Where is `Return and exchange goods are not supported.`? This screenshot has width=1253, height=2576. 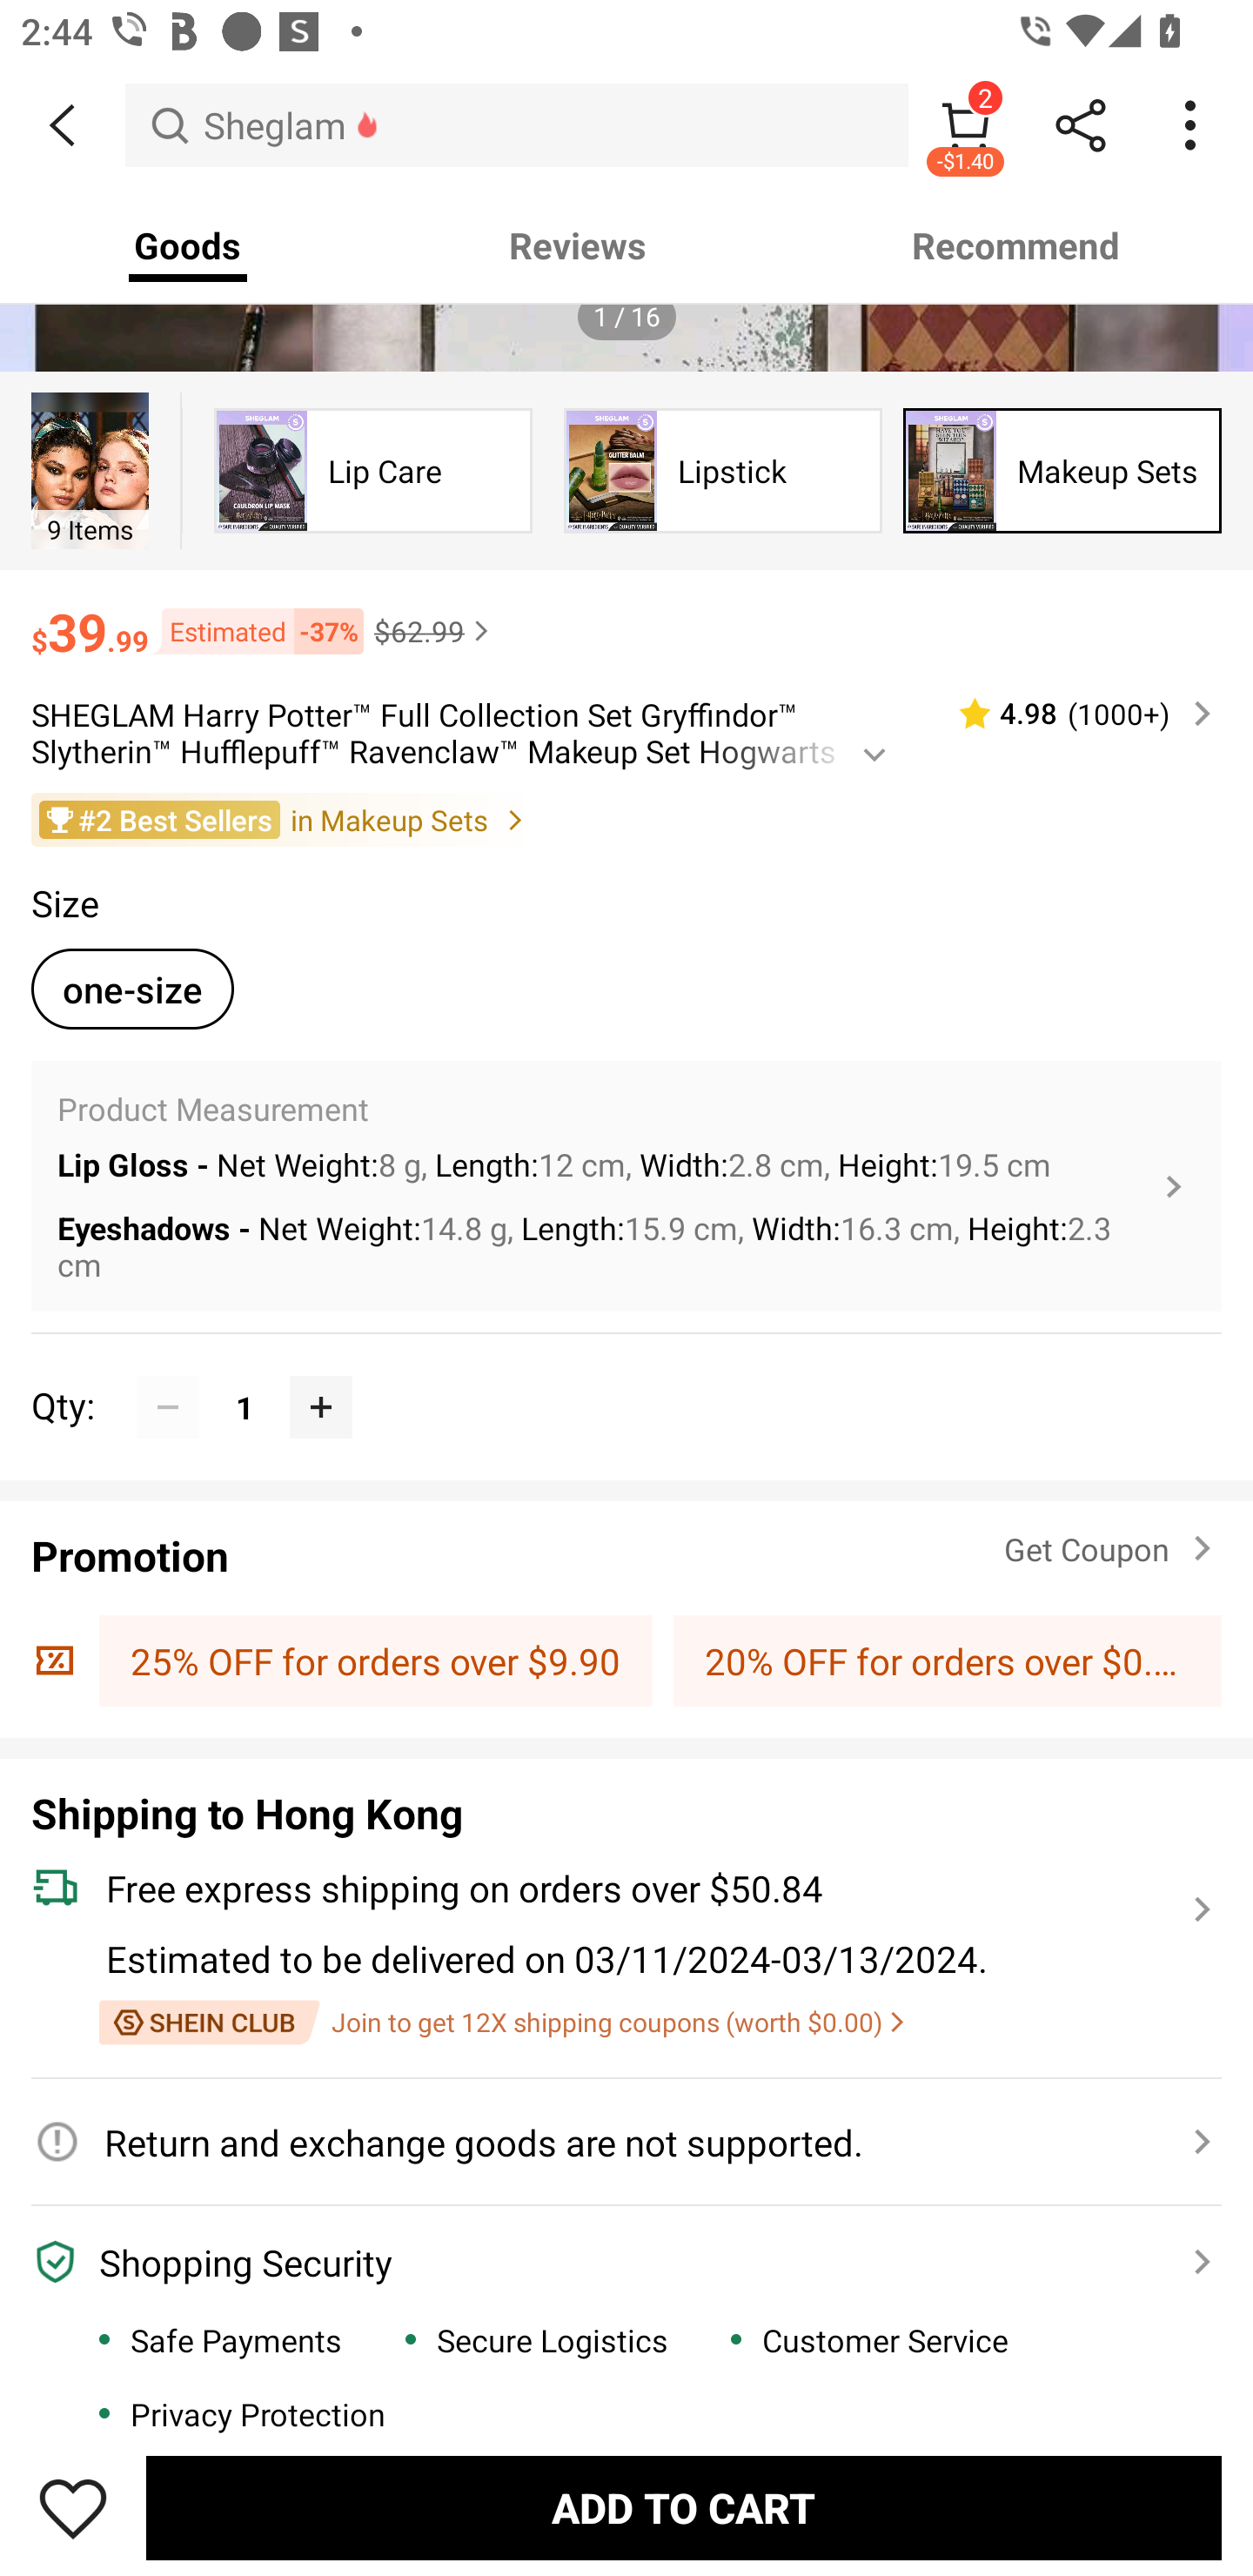 Return and exchange goods are not supported. is located at coordinates (609, 2141).